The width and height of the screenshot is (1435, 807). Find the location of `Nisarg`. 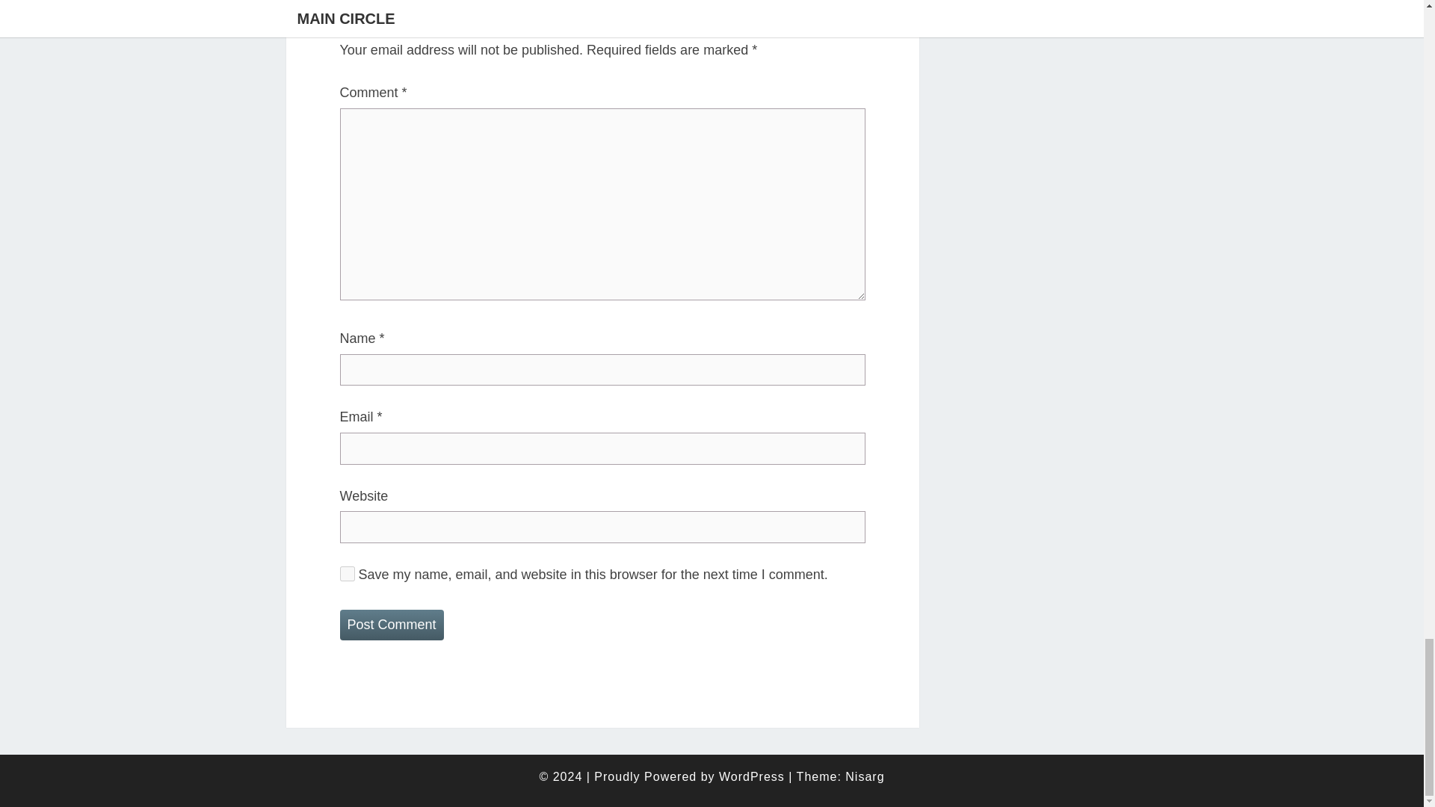

Nisarg is located at coordinates (864, 776).